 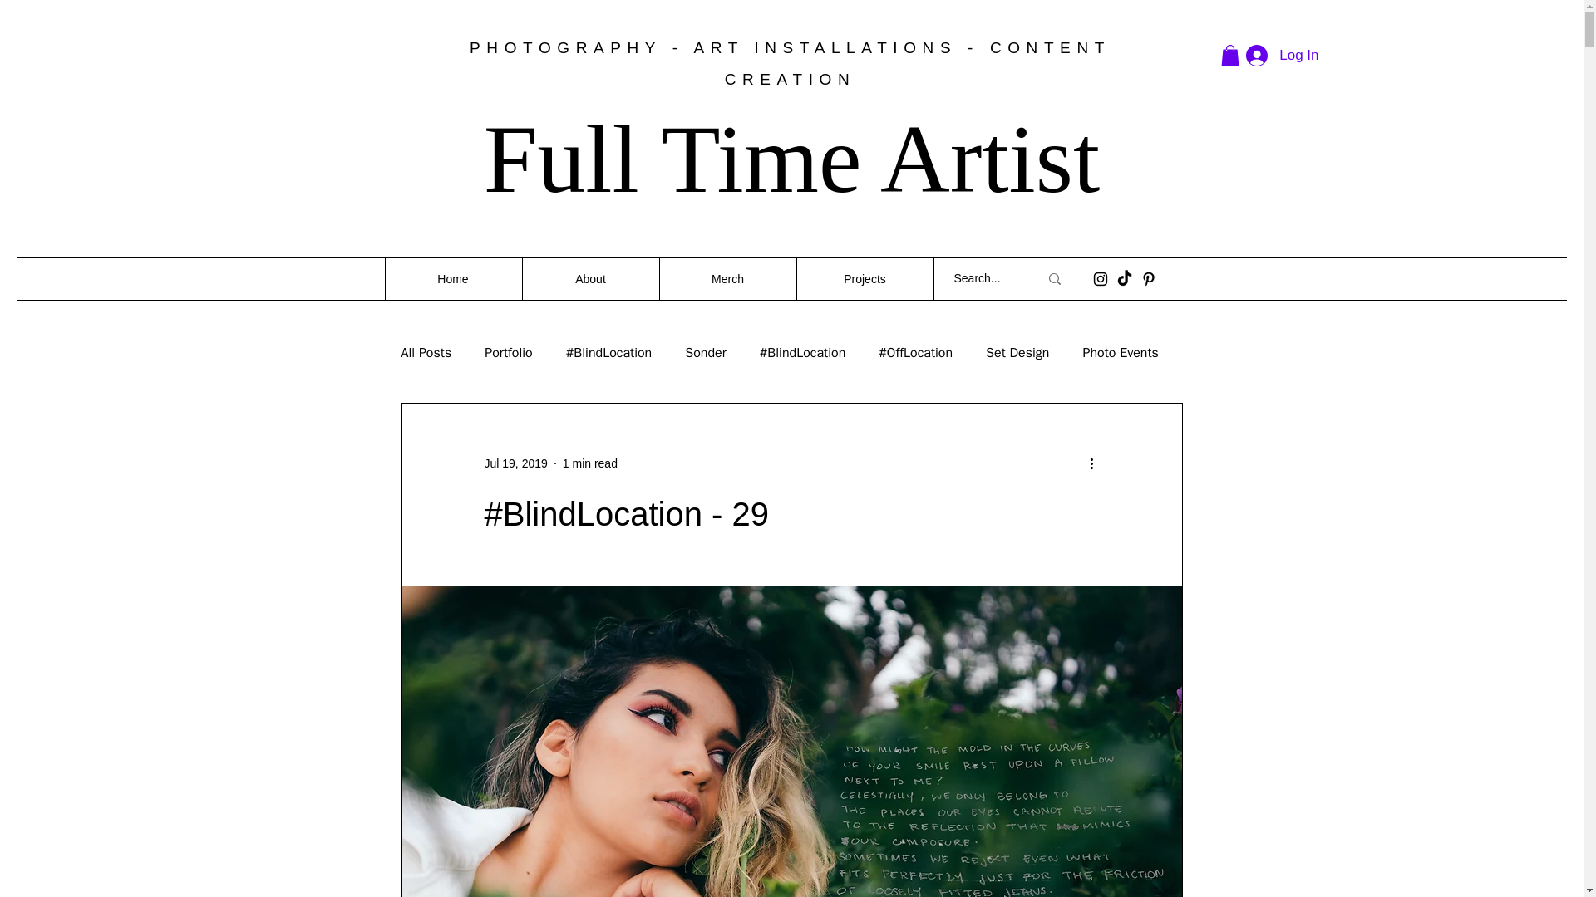 I want to click on Portfolio, so click(x=509, y=352).